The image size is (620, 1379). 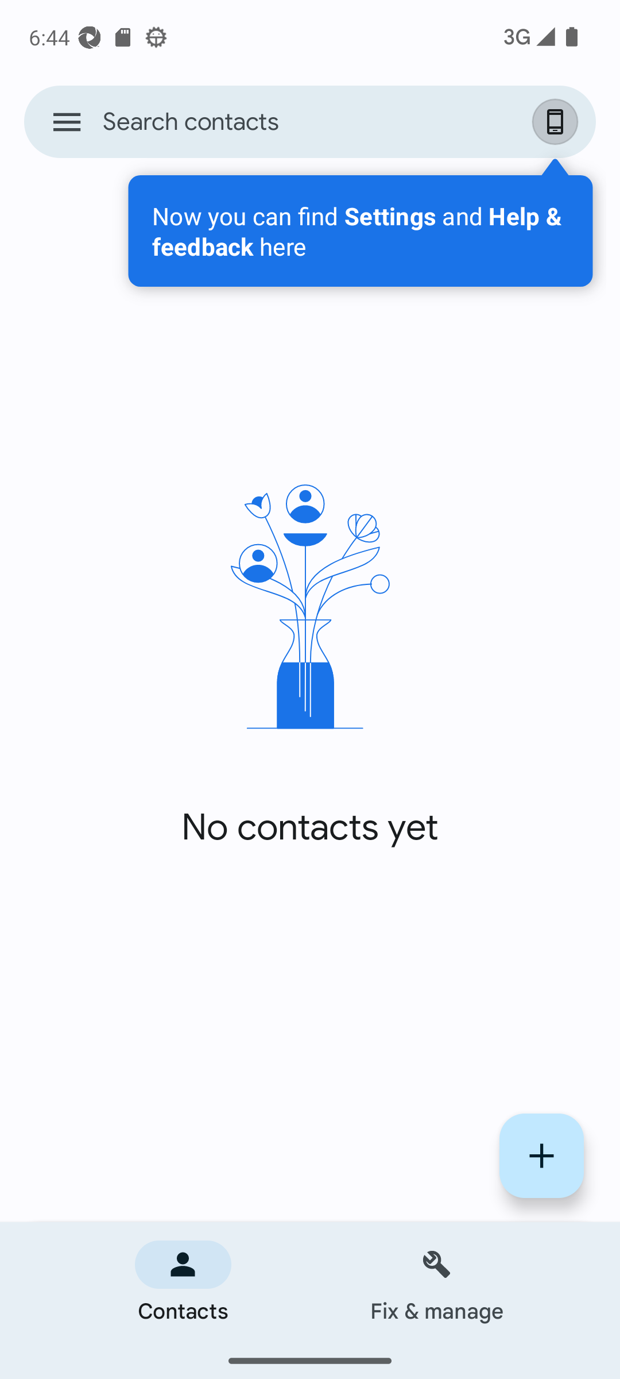 What do you see at coordinates (542, 1156) in the screenshot?
I see `Create contact` at bounding box center [542, 1156].